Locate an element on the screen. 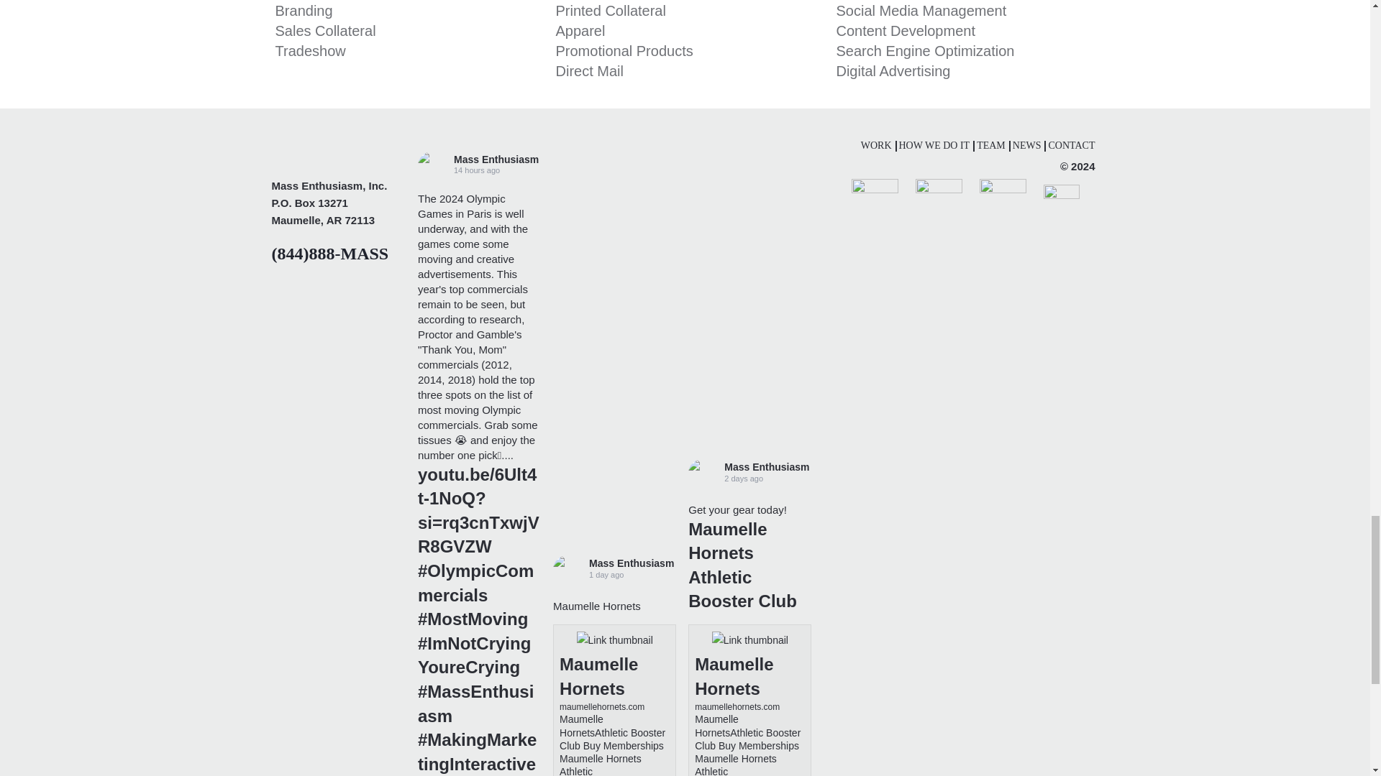 The height and width of the screenshot is (776, 1381). Direct Mail is located at coordinates (588, 70).